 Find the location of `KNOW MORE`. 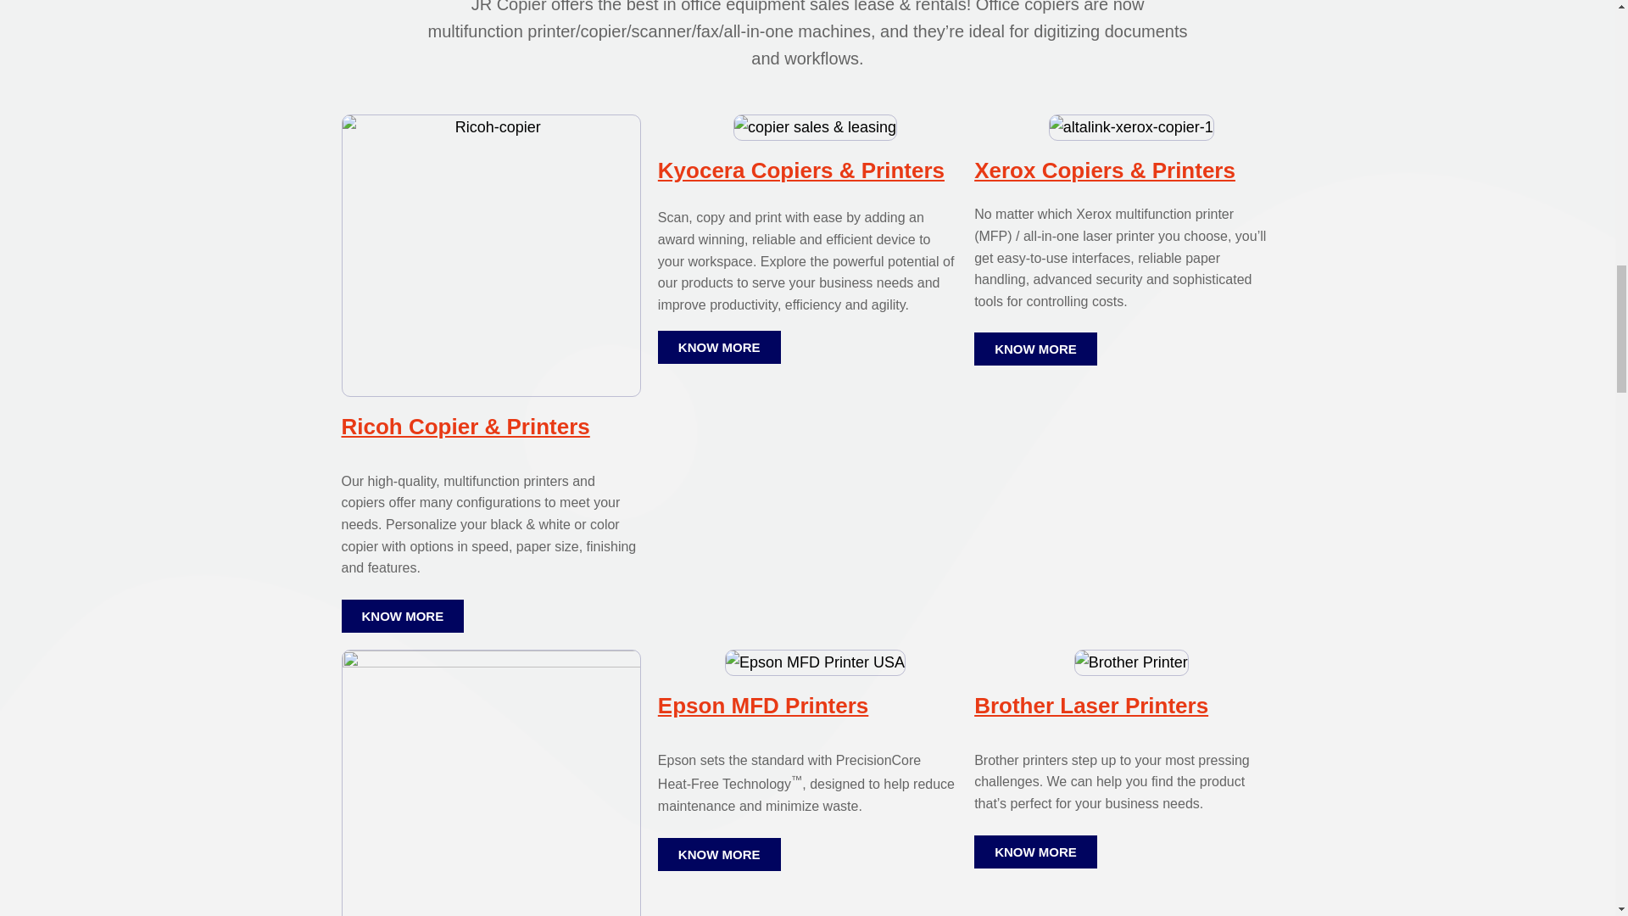

KNOW MORE is located at coordinates (1035, 852).